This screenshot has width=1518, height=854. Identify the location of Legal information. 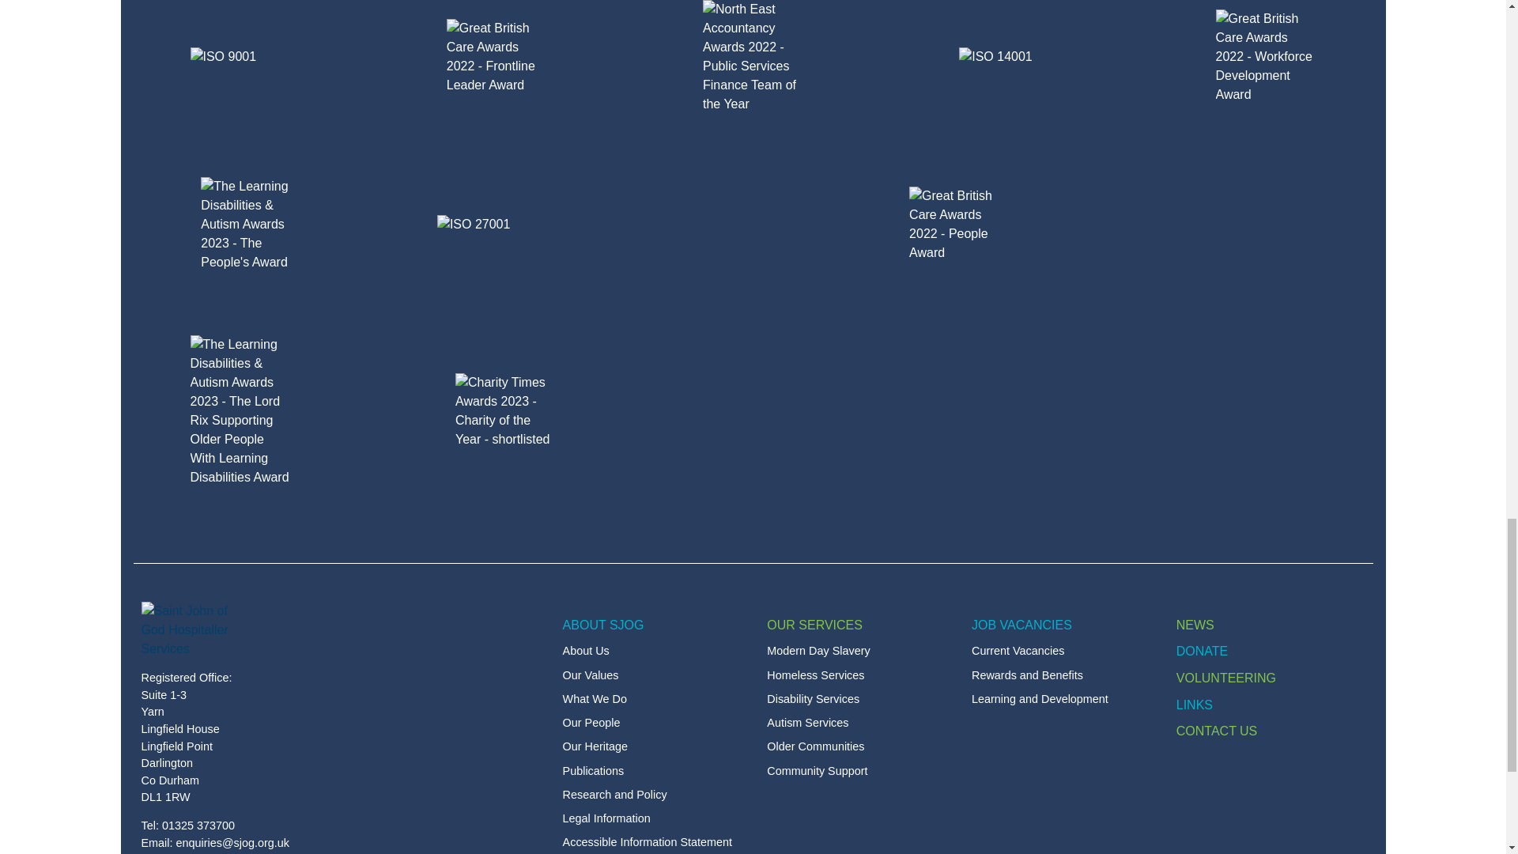
(657, 819).